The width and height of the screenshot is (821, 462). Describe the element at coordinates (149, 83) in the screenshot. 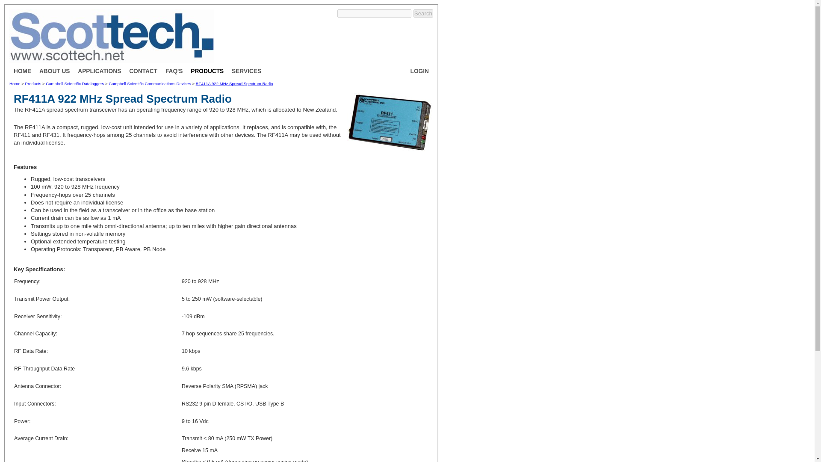

I see `Campbell Scientific Communications Devices` at that location.